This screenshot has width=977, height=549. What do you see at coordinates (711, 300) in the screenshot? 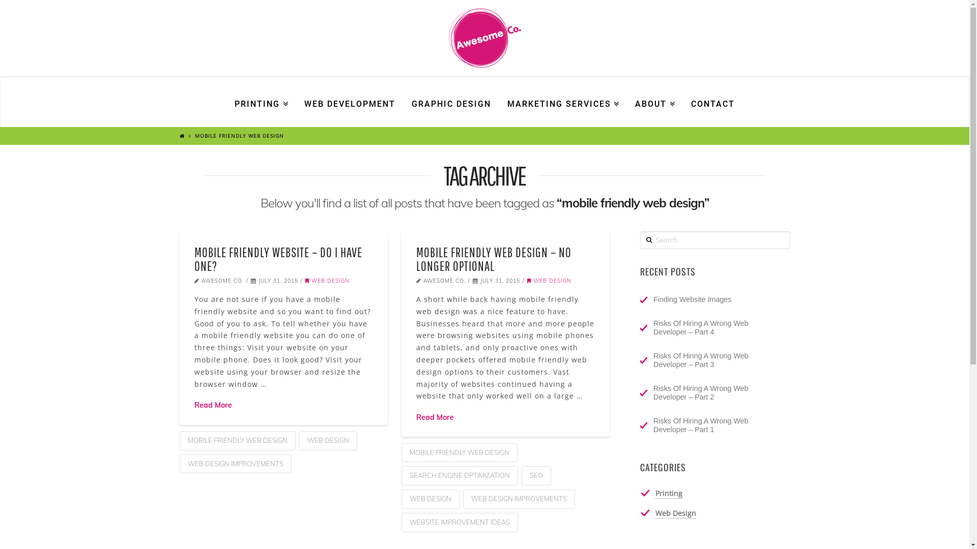
I see `Finding Website Images` at bounding box center [711, 300].